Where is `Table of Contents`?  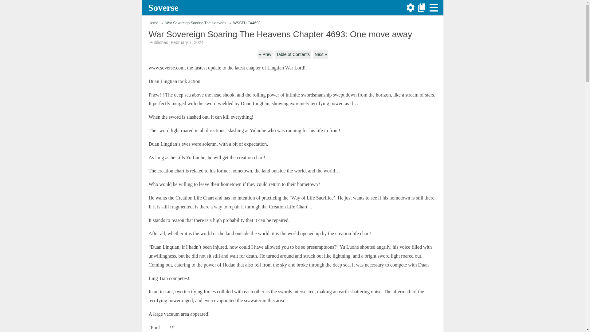
Table of Contents is located at coordinates (293, 55).